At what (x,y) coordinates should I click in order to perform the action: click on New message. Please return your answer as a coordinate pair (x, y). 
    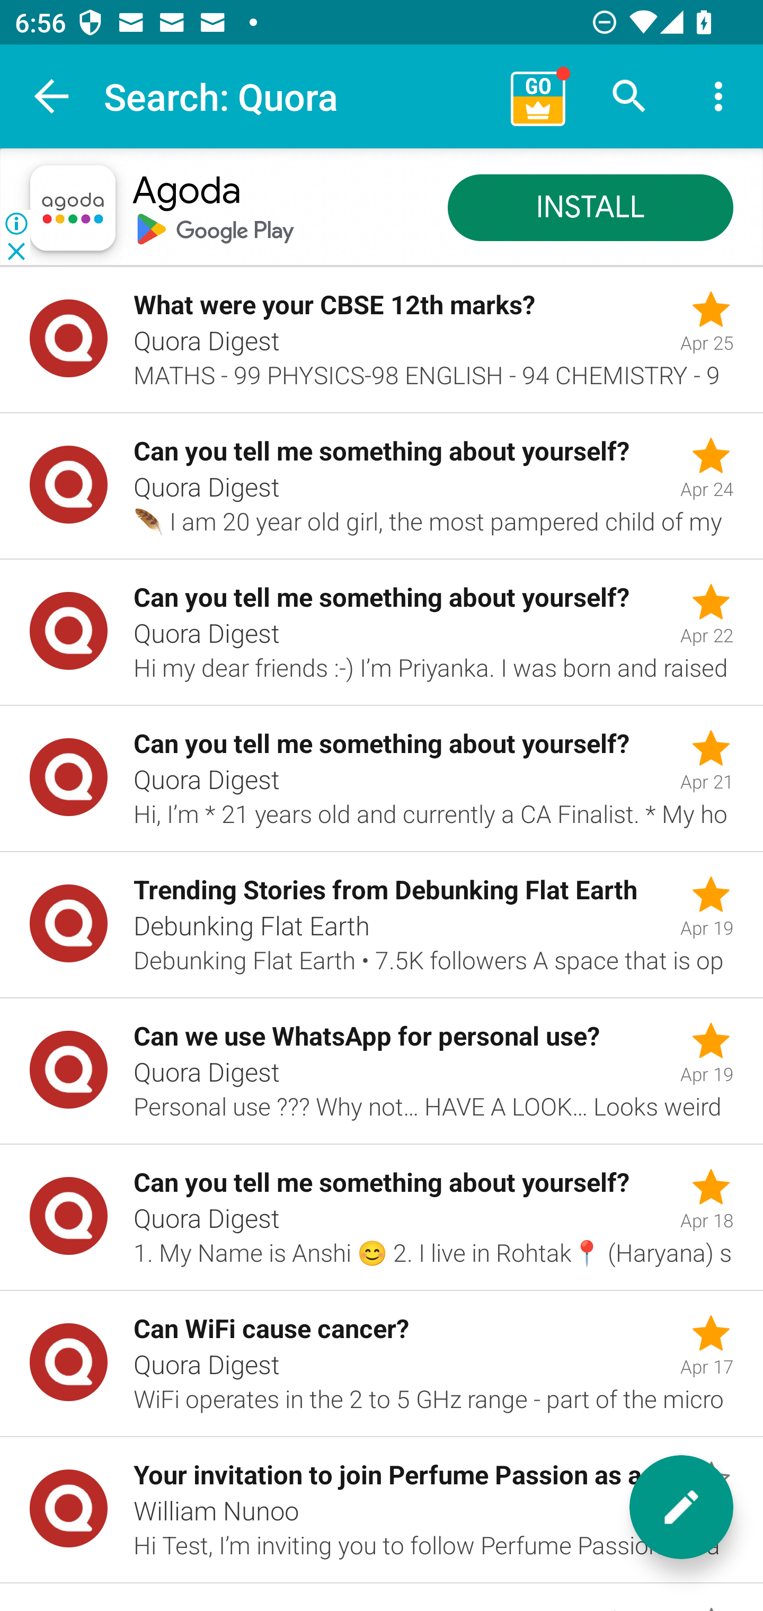
    Looking at the image, I should click on (681, 1507).